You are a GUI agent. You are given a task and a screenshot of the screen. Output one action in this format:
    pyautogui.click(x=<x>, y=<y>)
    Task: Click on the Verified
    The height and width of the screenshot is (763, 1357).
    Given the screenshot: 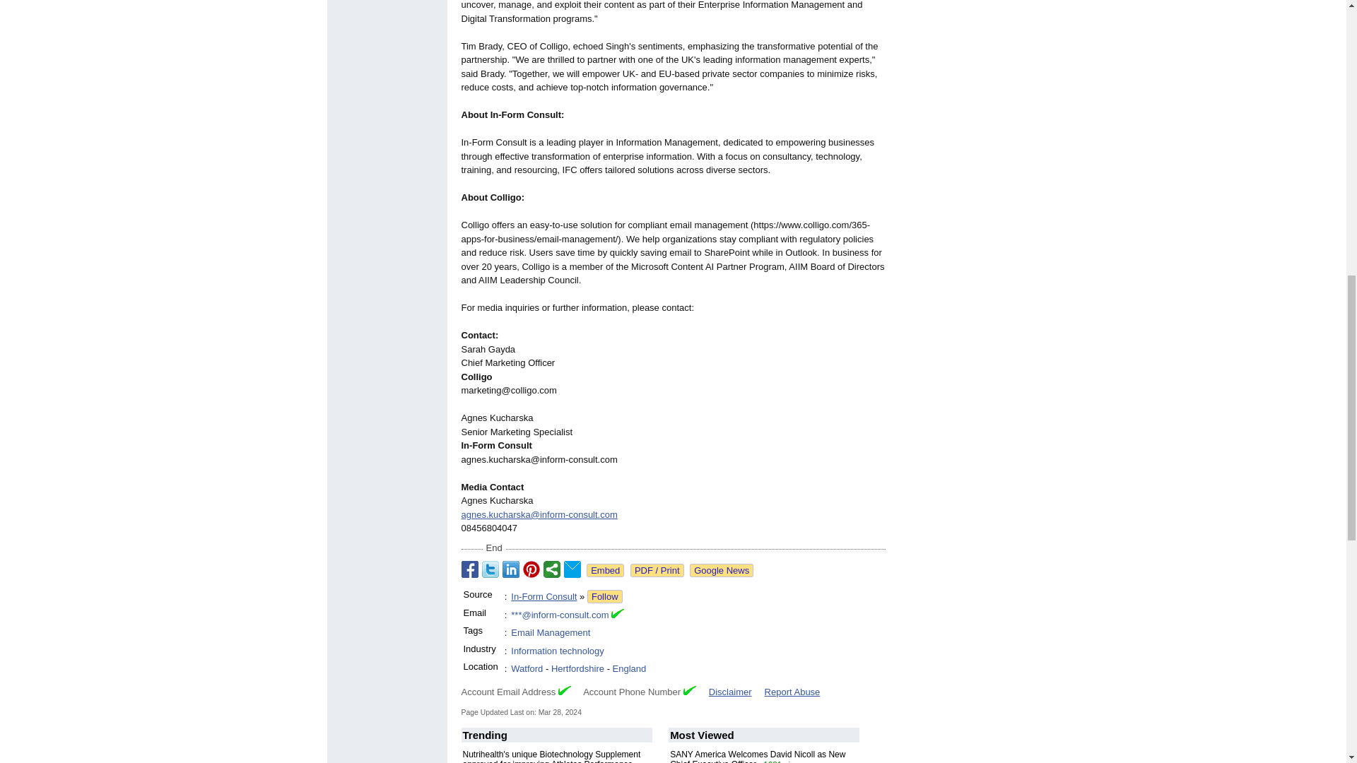 What is the action you would take?
    pyautogui.click(x=564, y=690)
    